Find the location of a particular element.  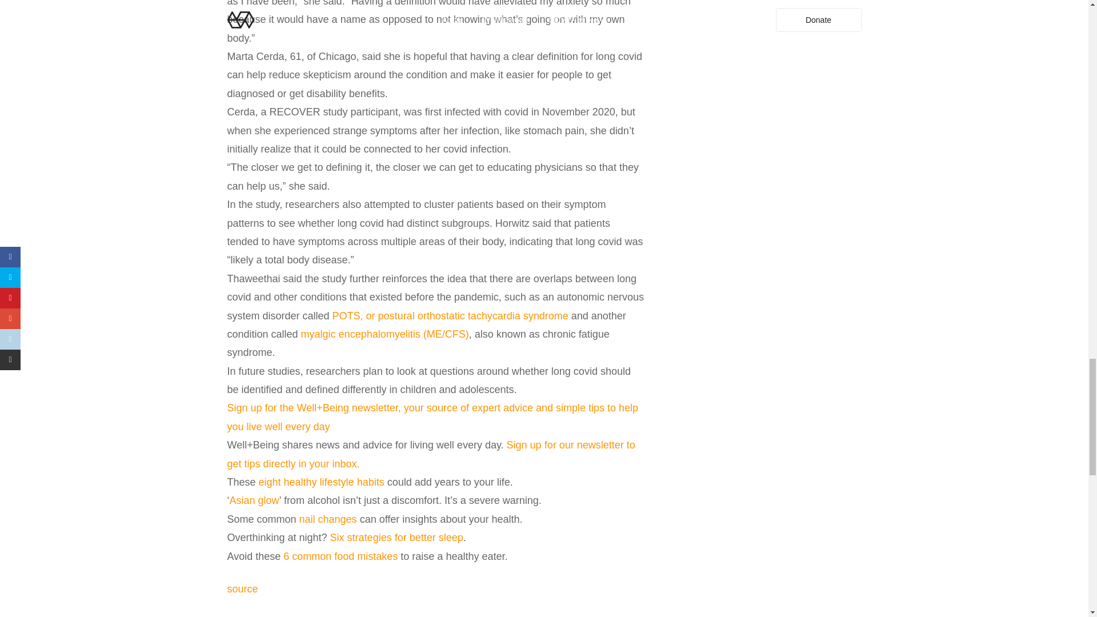

eight healthy lifestyle habits is located at coordinates (322, 482).